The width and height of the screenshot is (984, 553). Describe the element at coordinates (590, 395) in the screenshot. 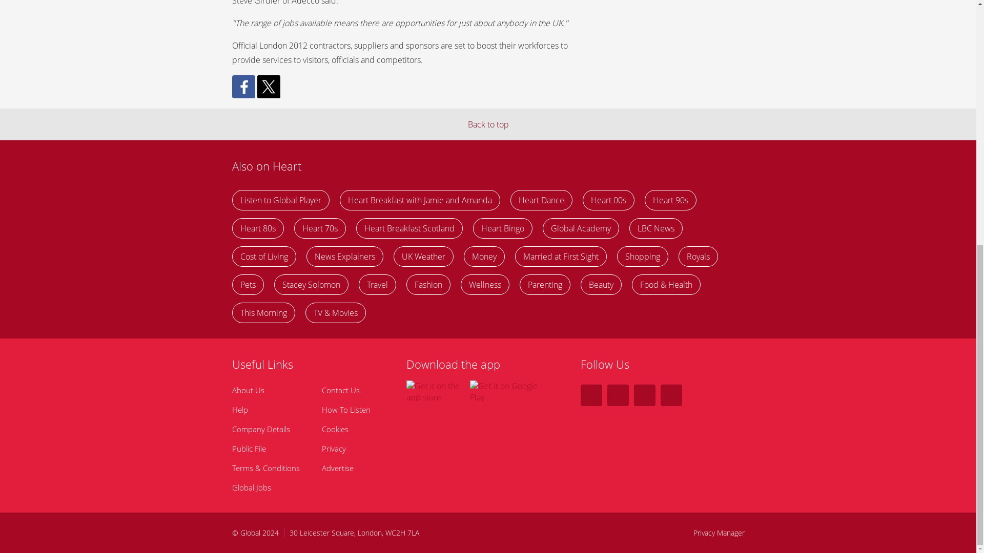

I see `Follow Heart on X` at that location.